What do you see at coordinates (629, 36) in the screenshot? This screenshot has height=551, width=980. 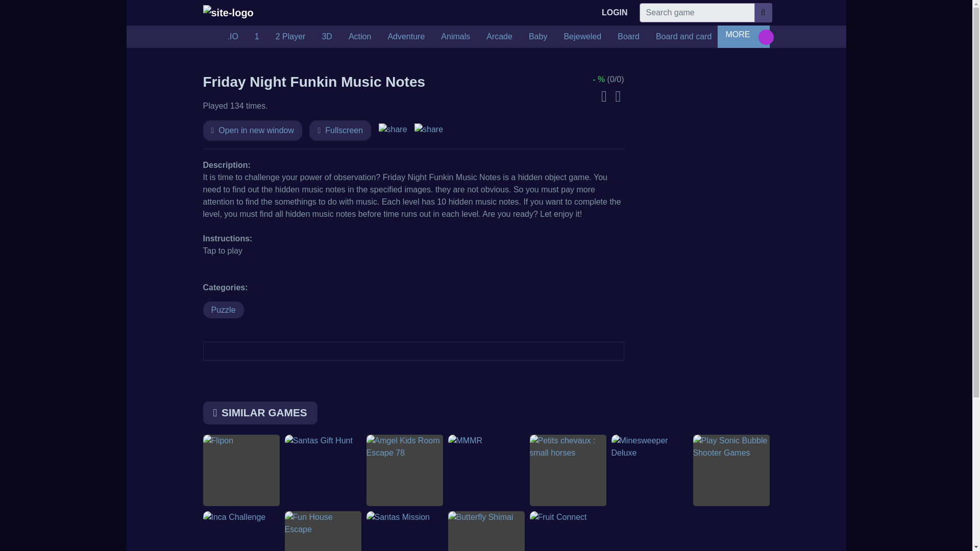 I see `Board` at bounding box center [629, 36].